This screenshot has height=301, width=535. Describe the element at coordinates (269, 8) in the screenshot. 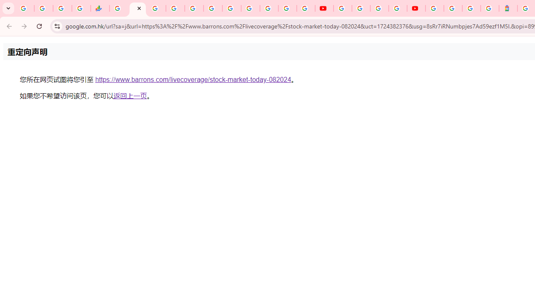

I see `Sign in - Google Accounts` at that location.